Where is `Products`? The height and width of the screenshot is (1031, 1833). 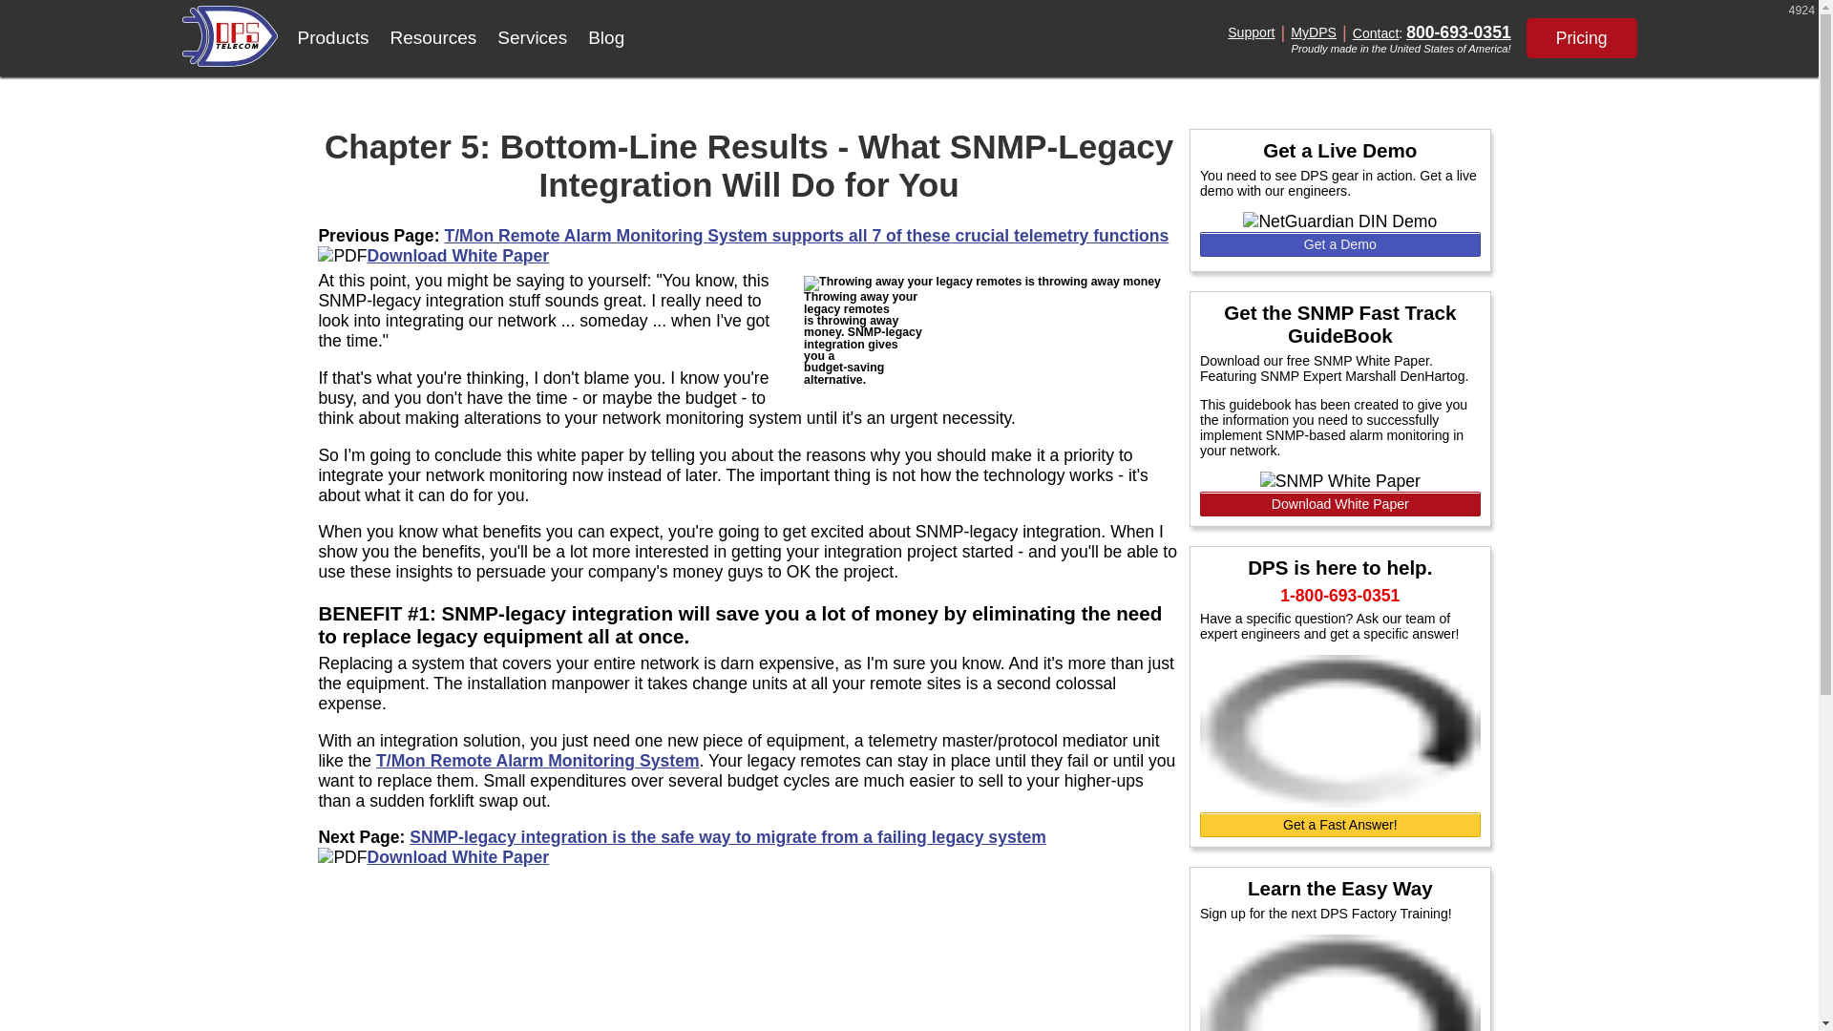
Products is located at coordinates (332, 38).